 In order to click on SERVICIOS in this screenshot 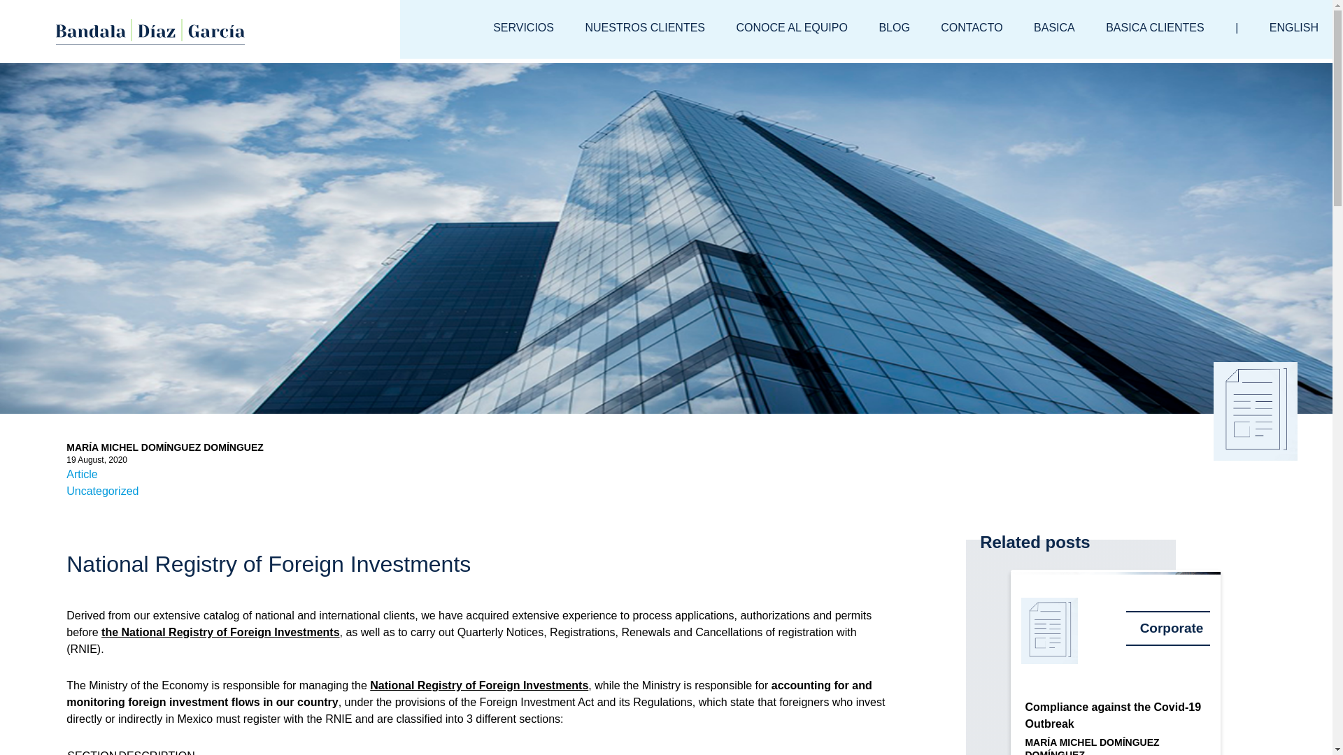, I will do `click(523, 29)`.